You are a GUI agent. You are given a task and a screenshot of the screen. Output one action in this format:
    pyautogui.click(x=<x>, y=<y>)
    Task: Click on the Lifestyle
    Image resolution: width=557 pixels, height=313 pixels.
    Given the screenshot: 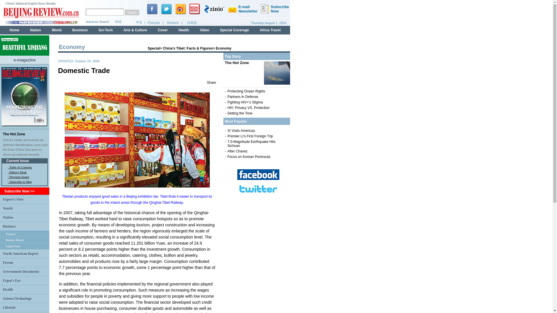 What is the action you would take?
    pyautogui.click(x=9, y=307)
    